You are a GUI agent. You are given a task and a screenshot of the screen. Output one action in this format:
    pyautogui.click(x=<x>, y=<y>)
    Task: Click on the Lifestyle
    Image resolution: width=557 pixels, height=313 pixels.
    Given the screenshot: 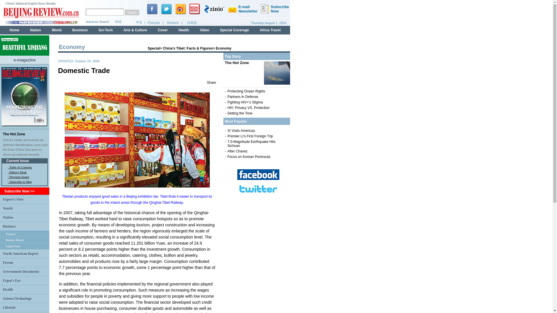 What is the action you would take?
    pyautogui.click(x=9, y=307)
    